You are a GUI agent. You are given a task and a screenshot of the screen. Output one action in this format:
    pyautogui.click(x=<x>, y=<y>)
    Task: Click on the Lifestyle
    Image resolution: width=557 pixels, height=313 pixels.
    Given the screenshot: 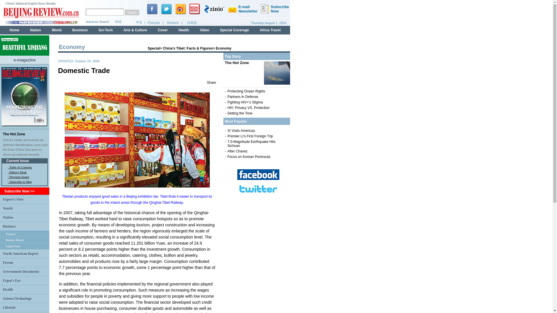 What is the action you would take?
    pyautogui.click(x=9, y=307)
    